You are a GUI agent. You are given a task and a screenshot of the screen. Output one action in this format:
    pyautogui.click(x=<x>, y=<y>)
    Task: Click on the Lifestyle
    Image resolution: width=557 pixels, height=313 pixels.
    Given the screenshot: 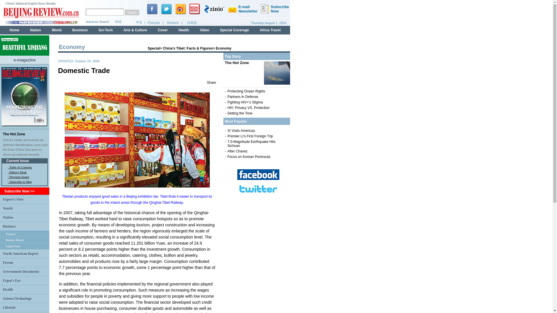 What is the action you would take?
    pyautogui.click(x=9, y=307)
    